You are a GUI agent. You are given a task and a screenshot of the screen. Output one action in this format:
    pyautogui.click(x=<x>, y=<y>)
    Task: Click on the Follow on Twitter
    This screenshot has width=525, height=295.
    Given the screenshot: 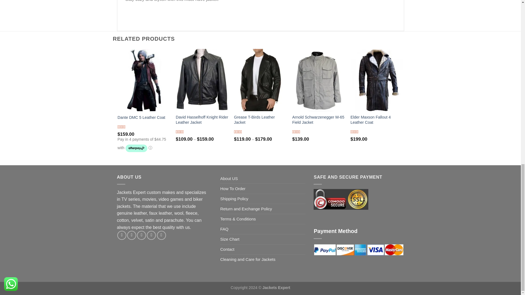 What is the action you would take?
    pyautogui.click(x=141, y=235)
    